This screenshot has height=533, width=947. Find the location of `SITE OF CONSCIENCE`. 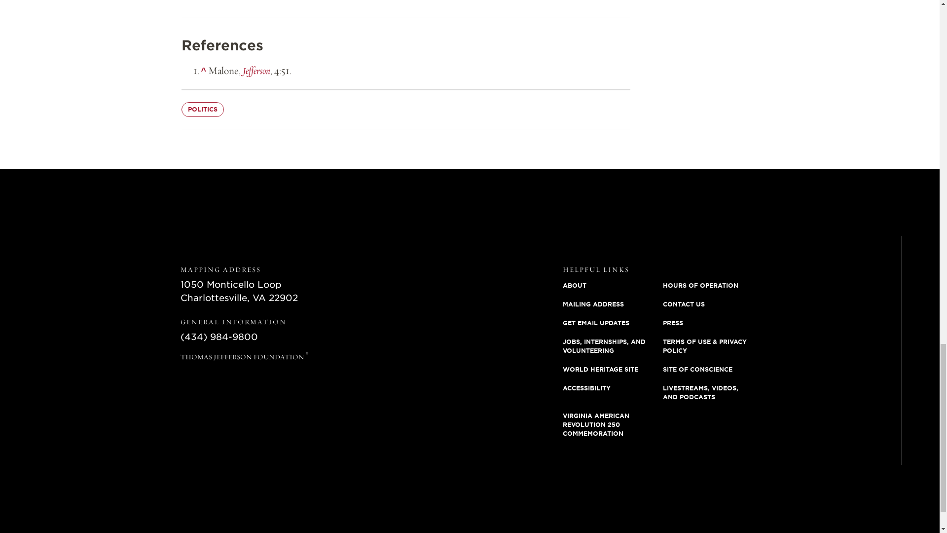

SITE OF CONSCIENCE is located at coordinates (713, 369).